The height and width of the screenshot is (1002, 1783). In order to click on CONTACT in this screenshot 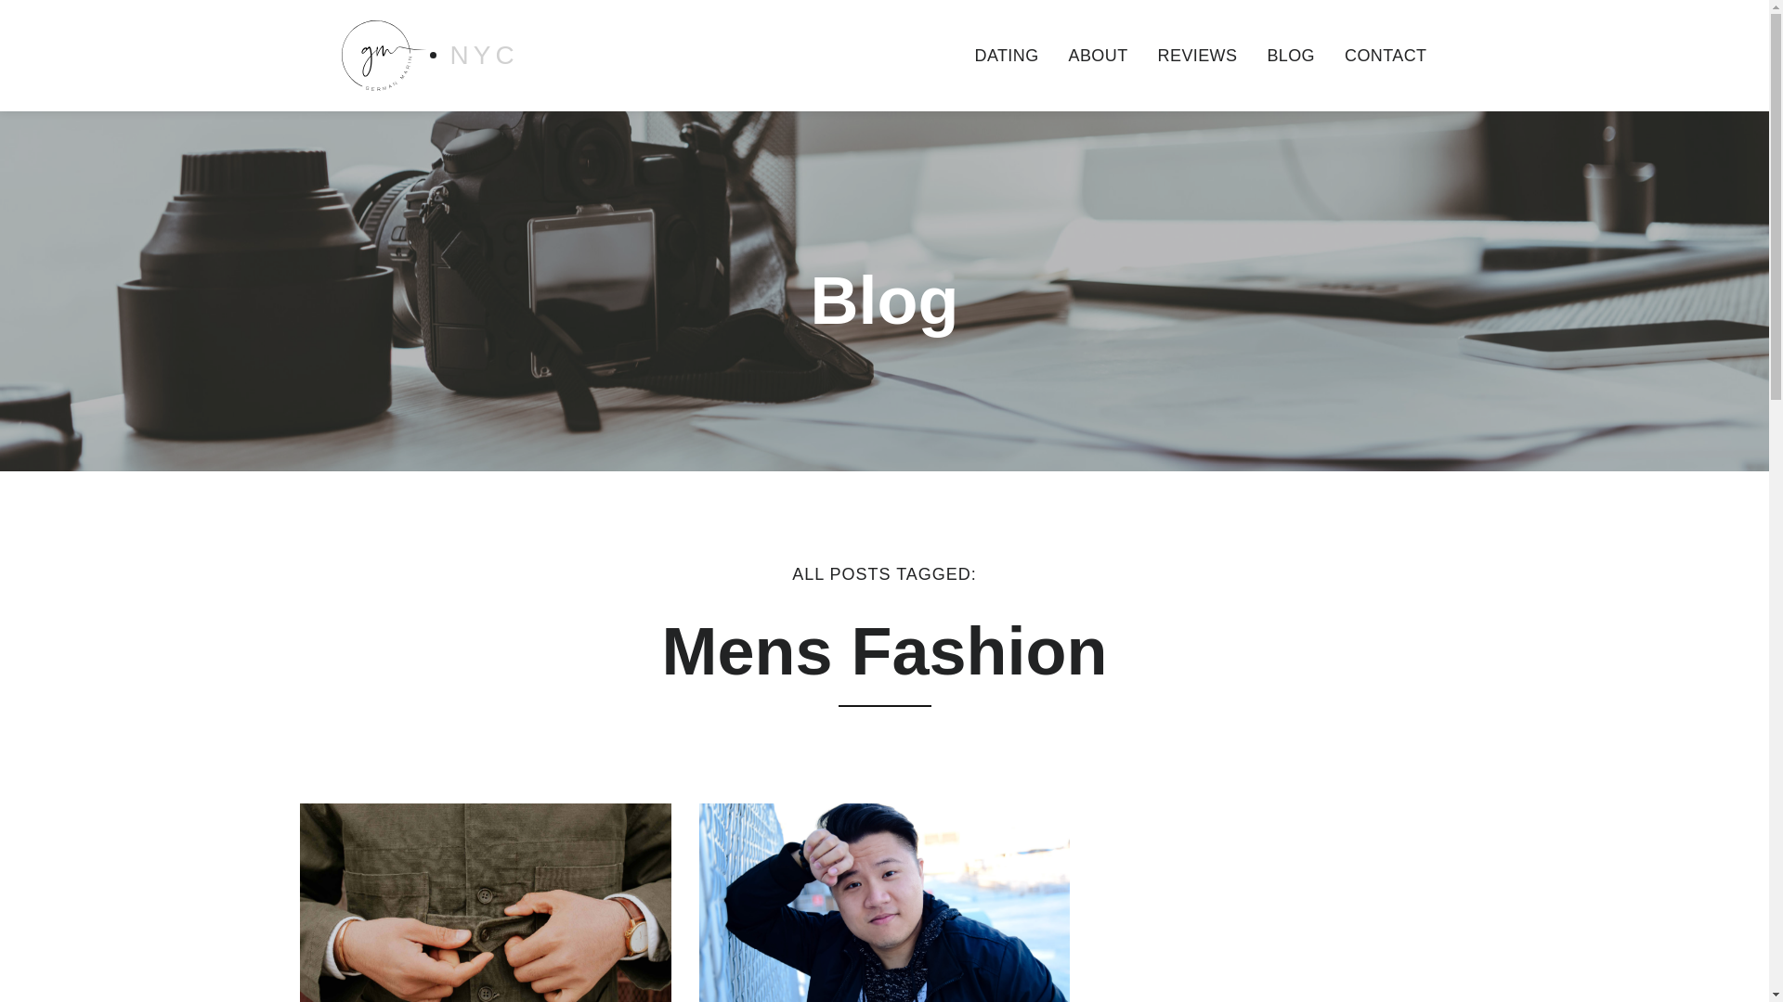, I will do `click(1386, 56)`.